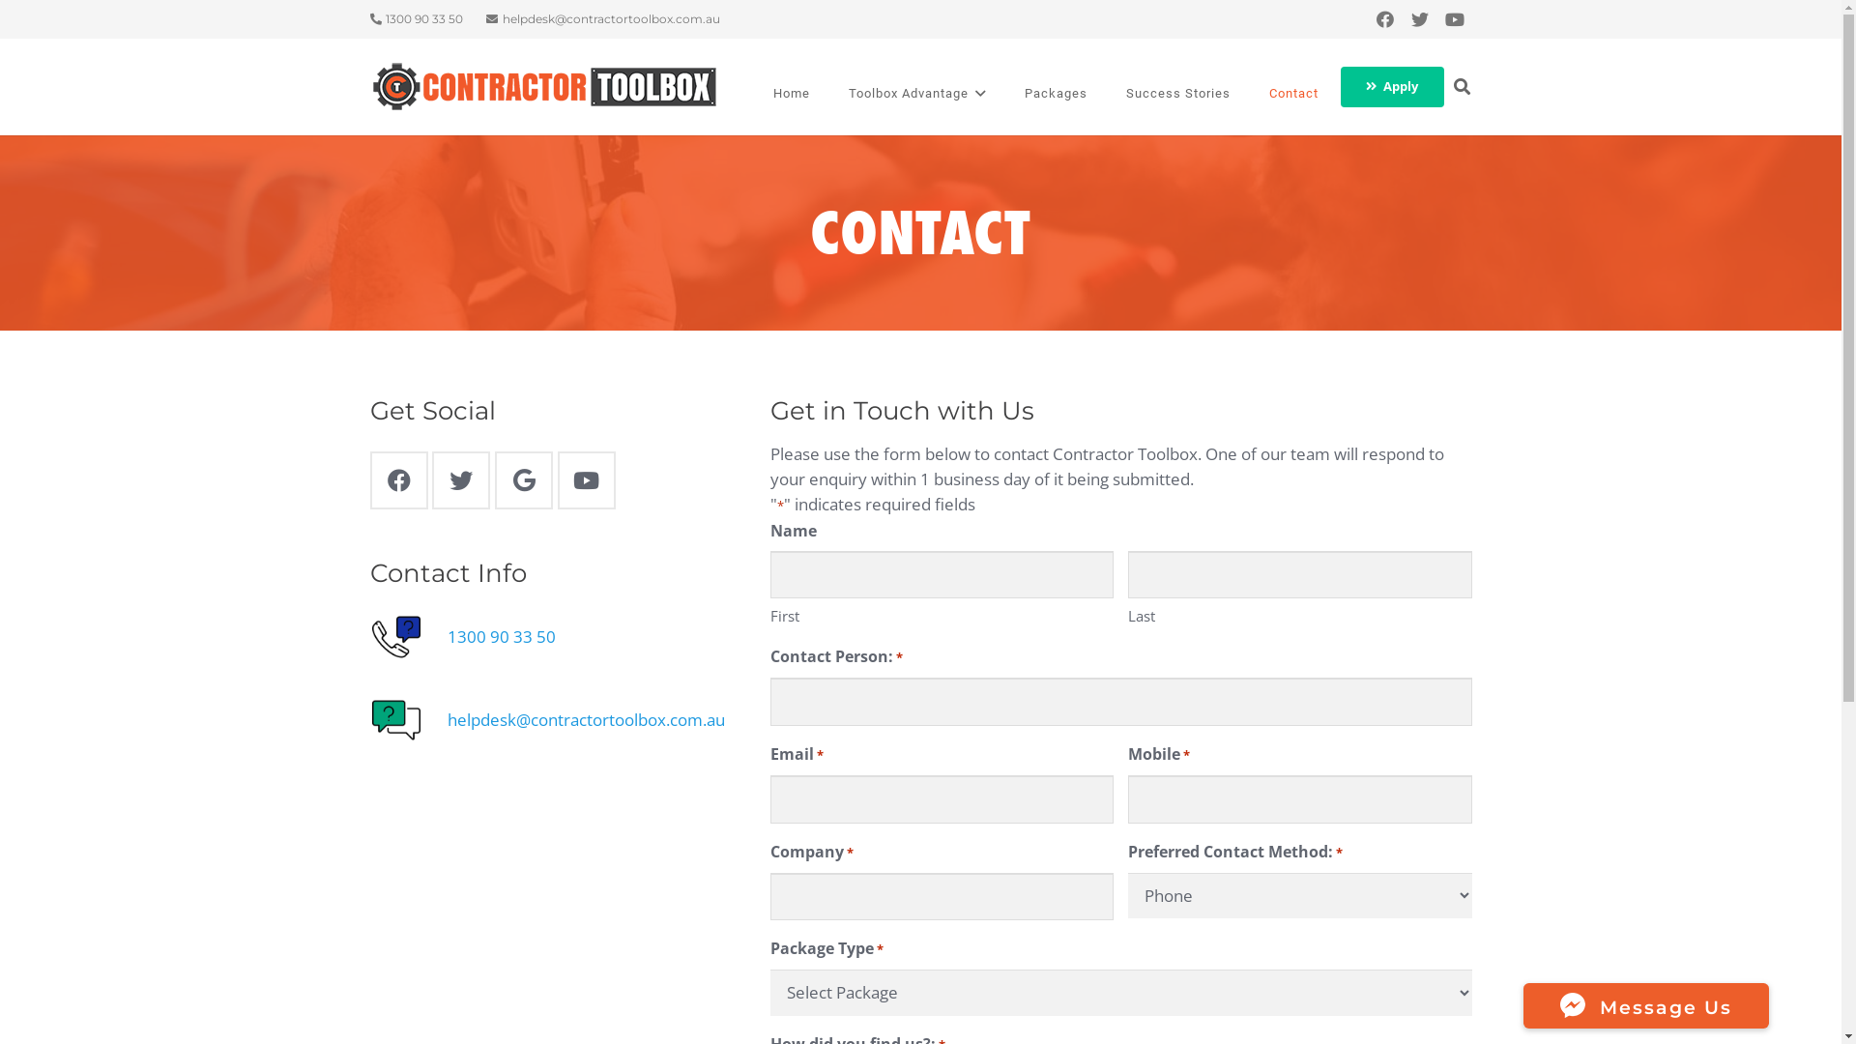 This screenshot has width=1856, height=1044. What do you see at coordinates (1056, 94) in the screenshot?
I see `Packages` at bounding box center [1056, 94].